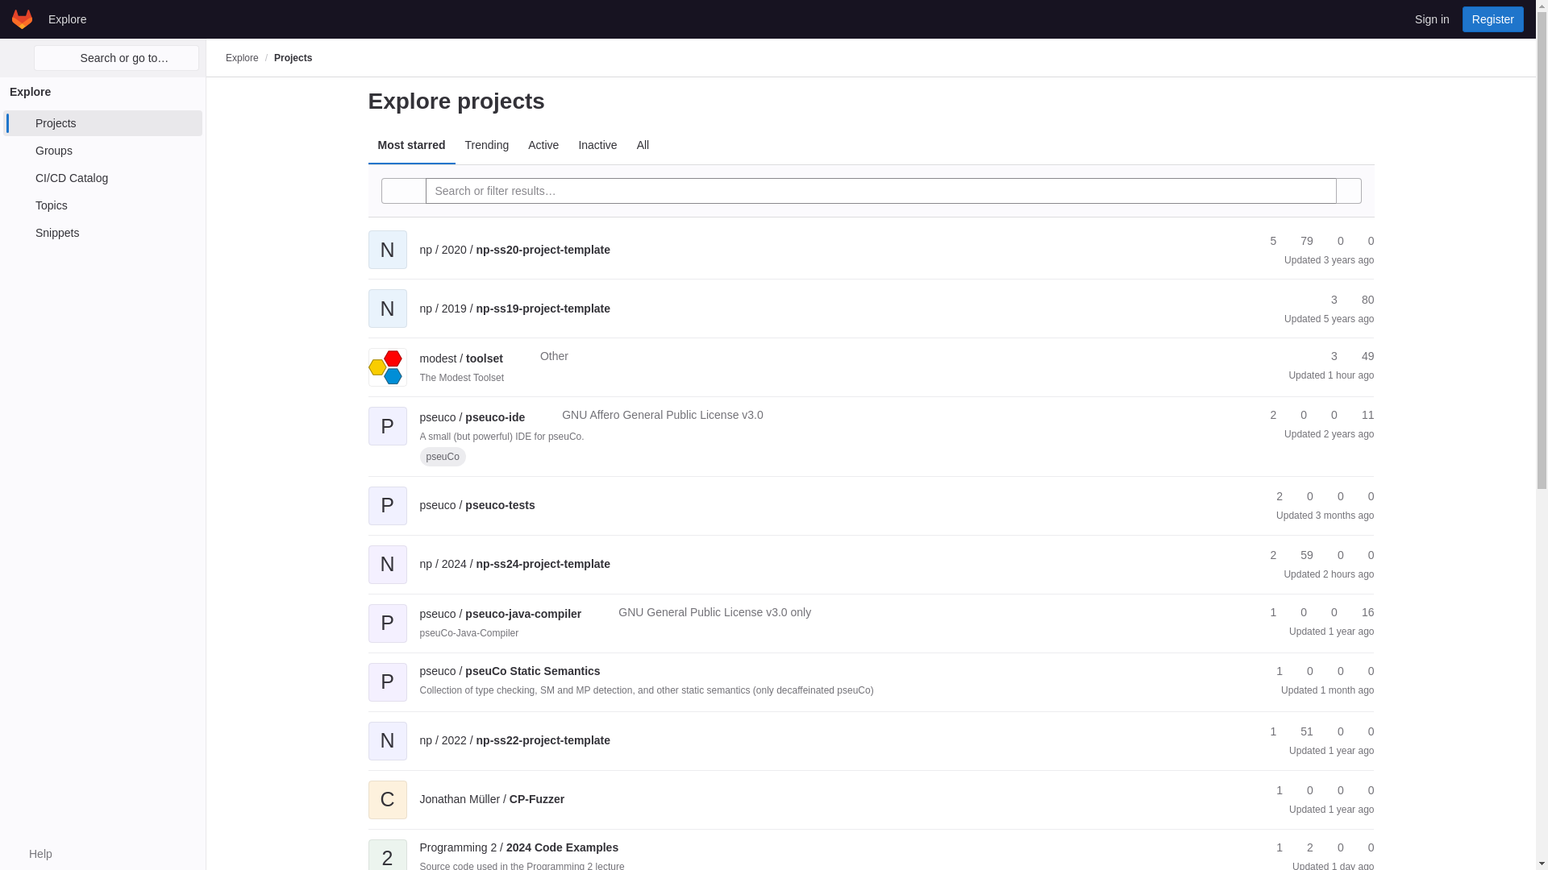 This screenshot has height=870, width=1548. What do you see at coordinates (1493, 19) in the screenshot?
I see `Register` at bounding box center [1493, 19].